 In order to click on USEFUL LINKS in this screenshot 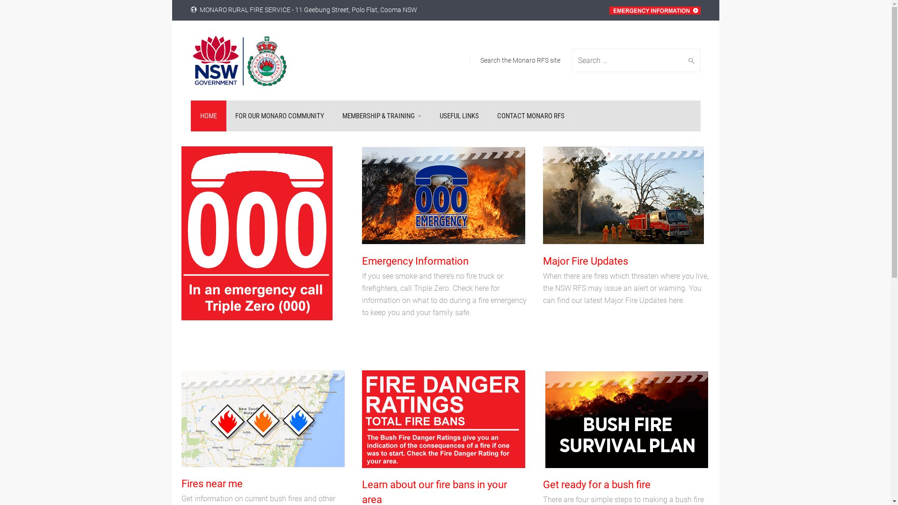, I will do `click(459, 116)`.